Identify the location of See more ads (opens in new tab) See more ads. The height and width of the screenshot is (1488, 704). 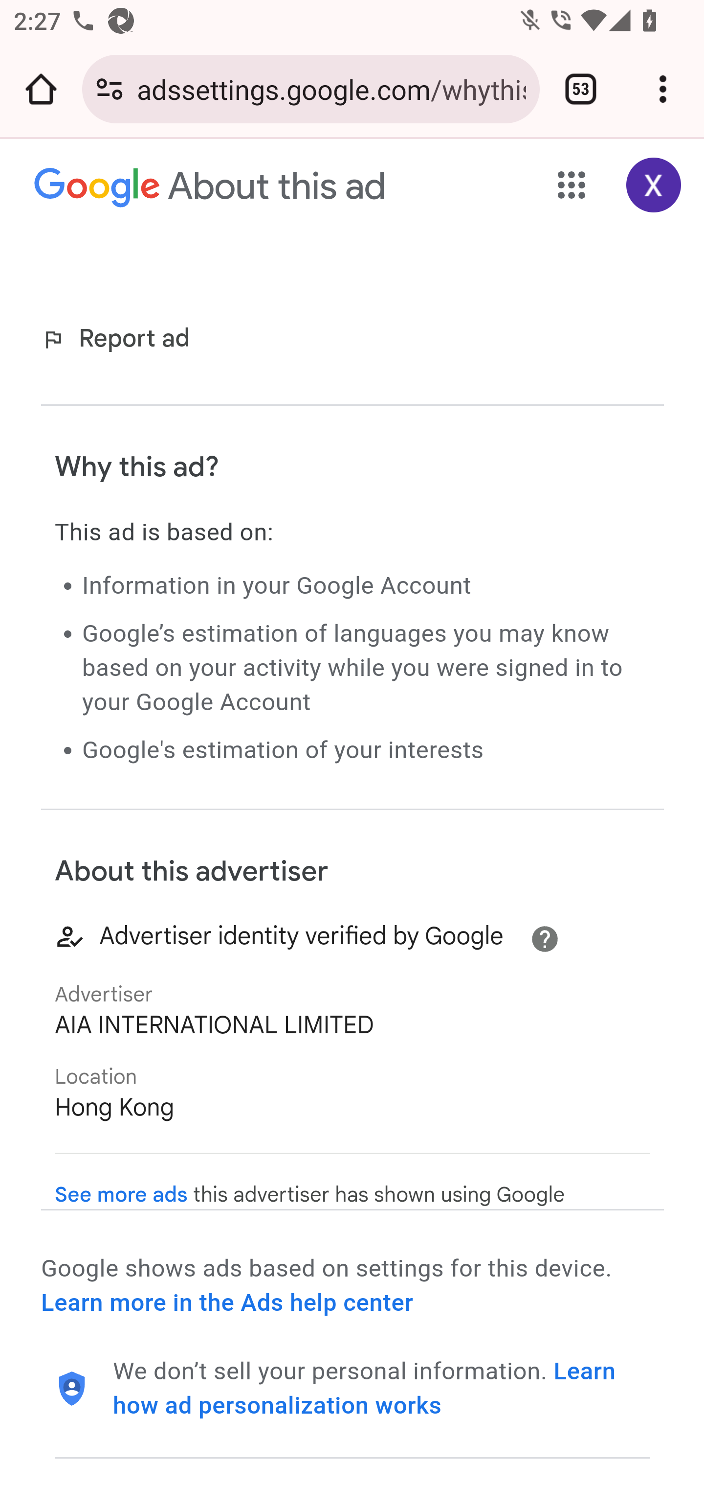
(121, 1194).